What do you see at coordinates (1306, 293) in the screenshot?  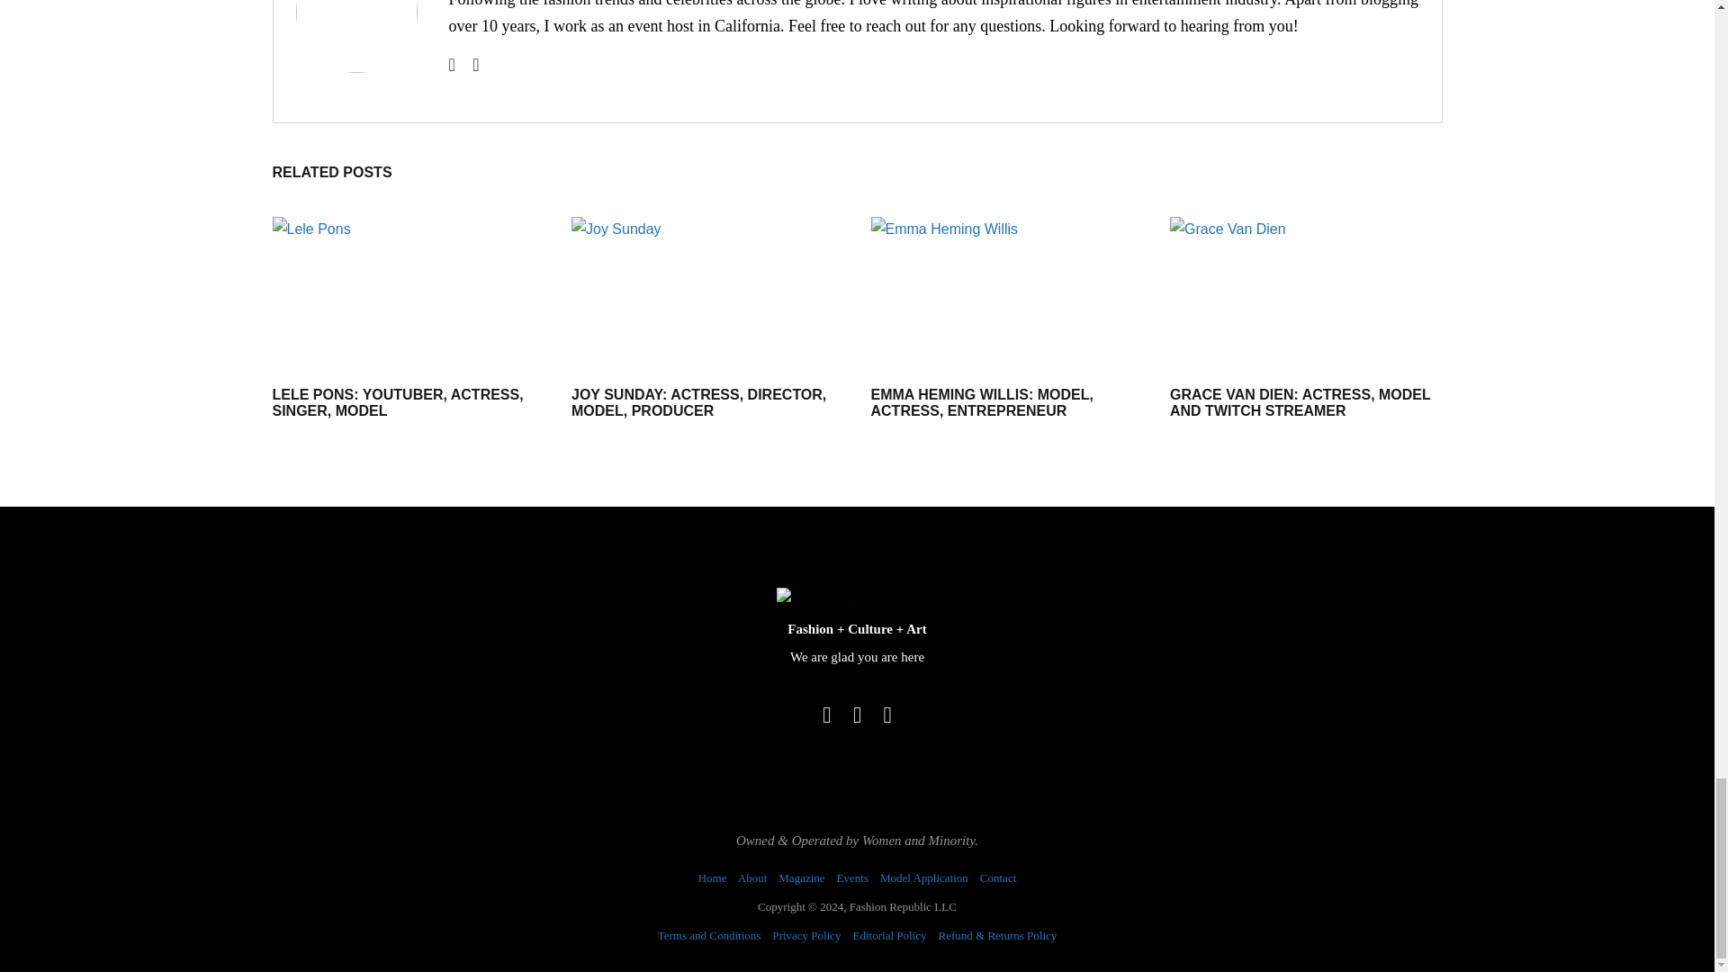 I see `Grace Van Dien: Actress, Model and Twitch Streamer` at bounding box center [1306, 293].